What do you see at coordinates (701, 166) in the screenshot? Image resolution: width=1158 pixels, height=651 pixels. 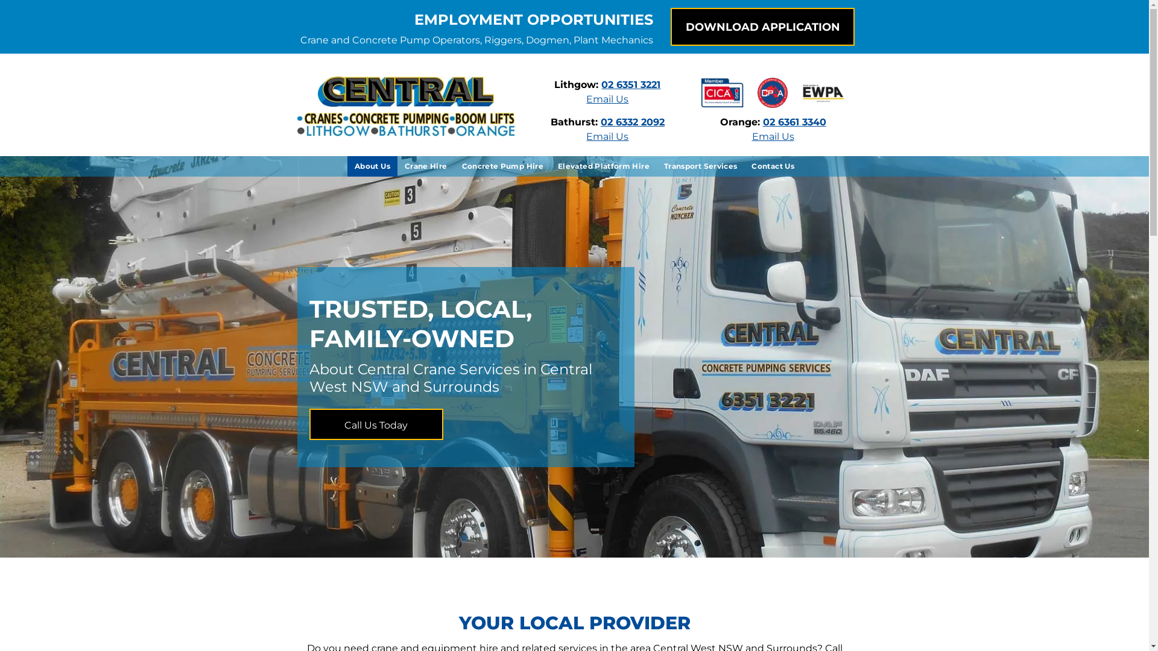 I see `Transport Services` at bounding box center [701, 166].